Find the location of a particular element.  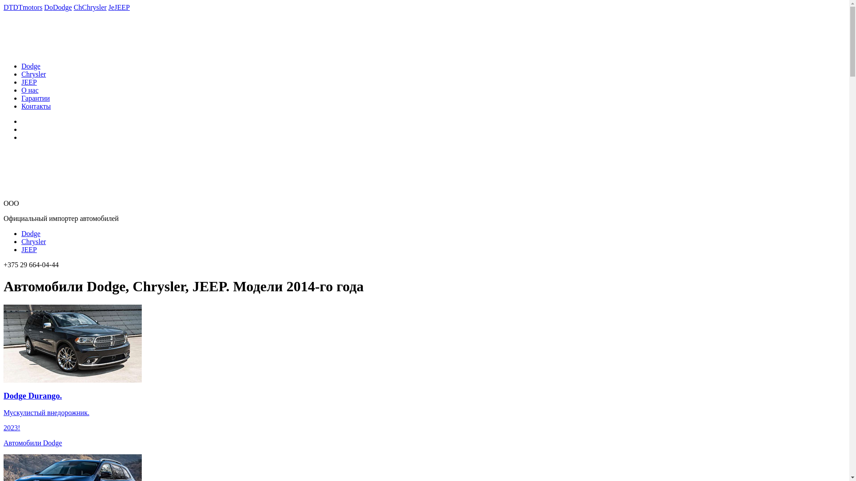

JEEP is located at coordinates (29, 82).